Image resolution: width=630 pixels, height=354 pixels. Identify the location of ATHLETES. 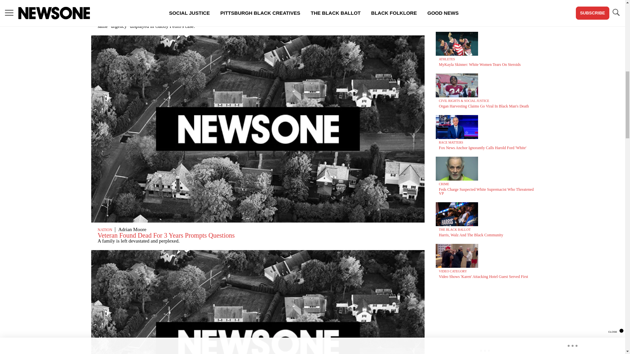
(447, 59).